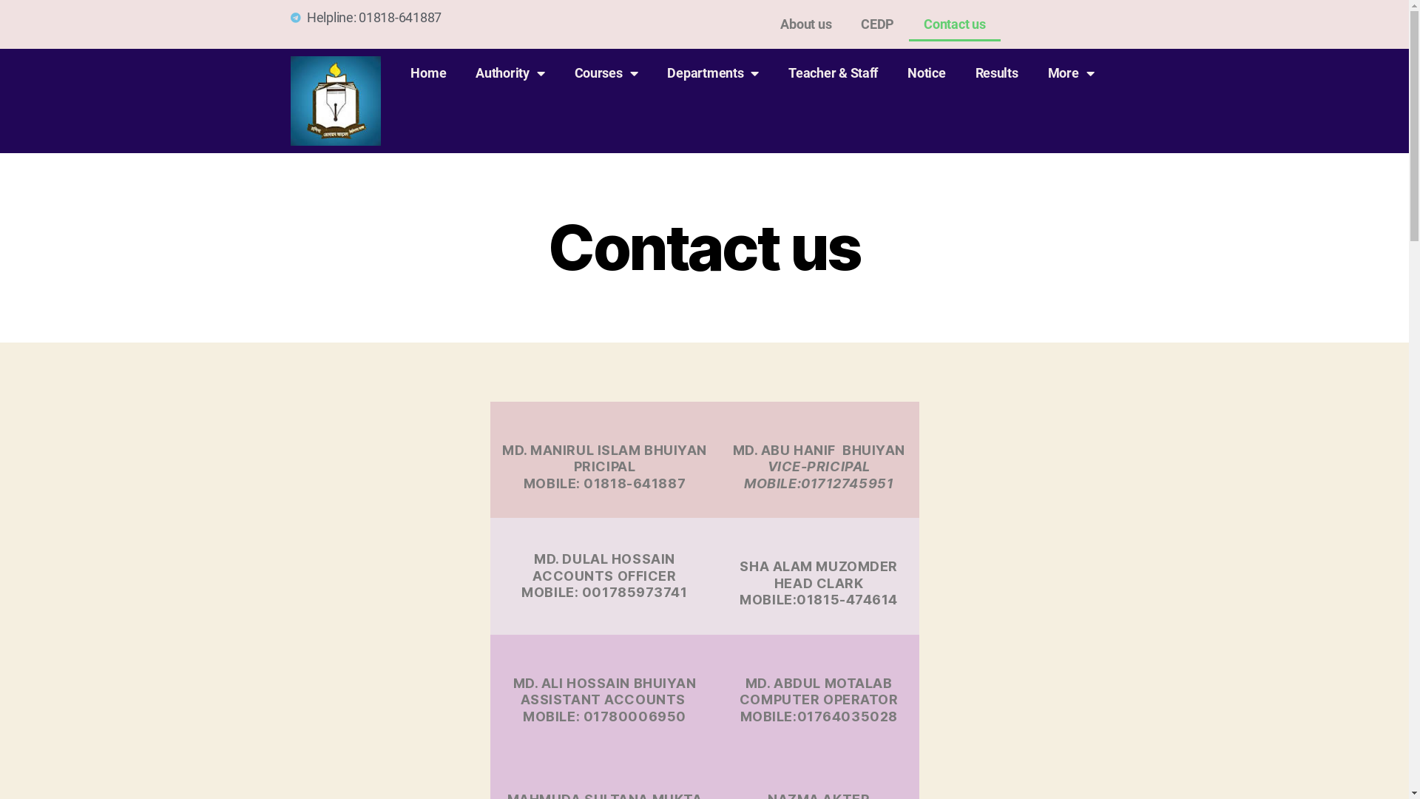  I want to click on Authority, so click(510, 73).